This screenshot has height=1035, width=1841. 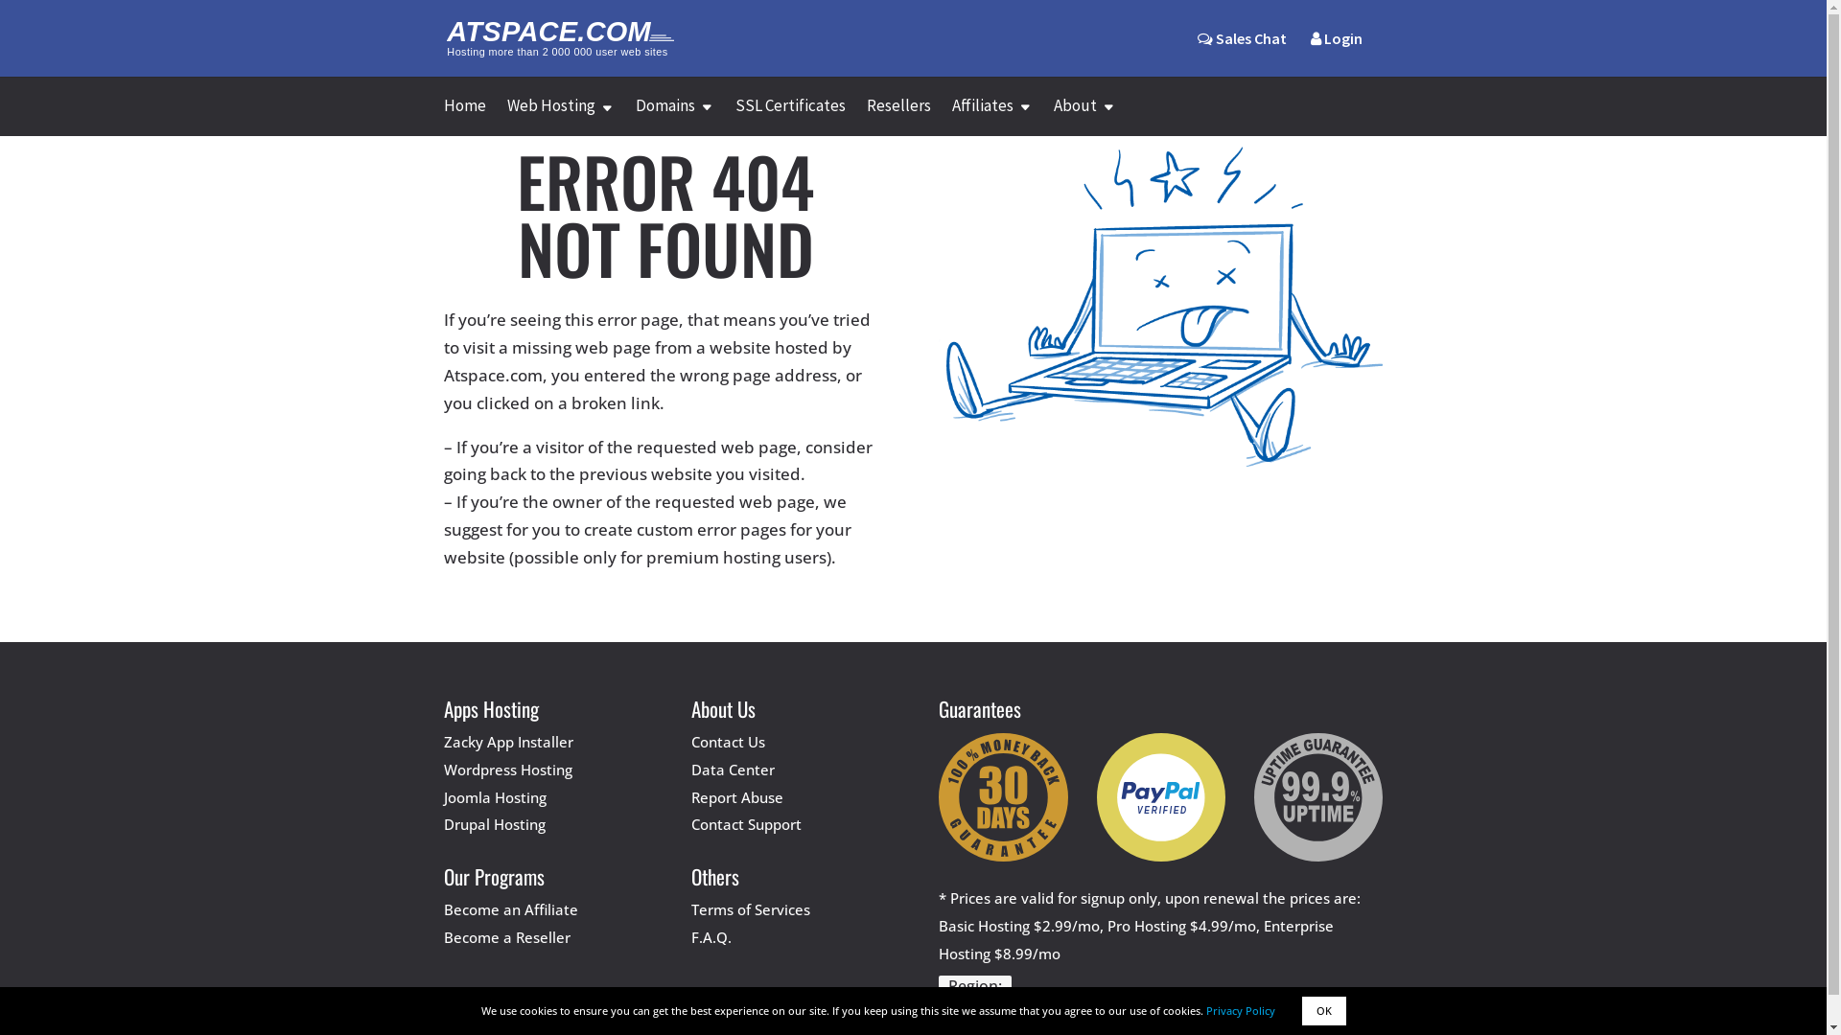 I want to click on About, so click(x=1084, y=117).